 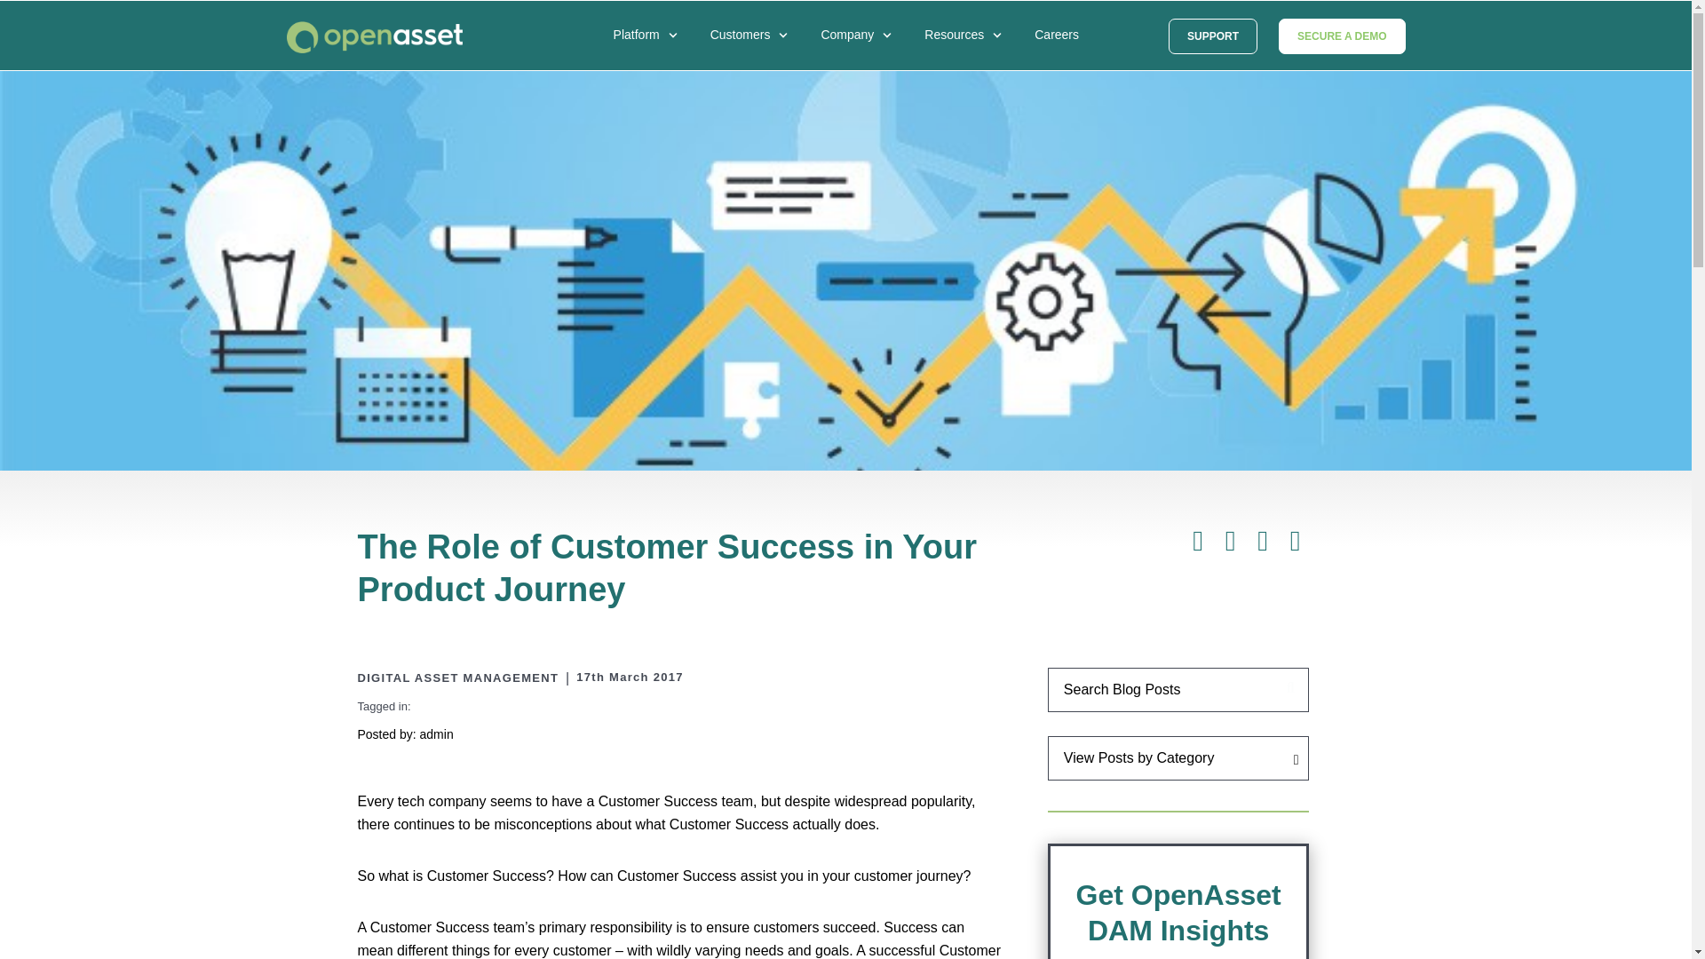 What do you see at coordinates (650, 51) in the screenshot?
I see `Platform` at bounding box center [650, 51].